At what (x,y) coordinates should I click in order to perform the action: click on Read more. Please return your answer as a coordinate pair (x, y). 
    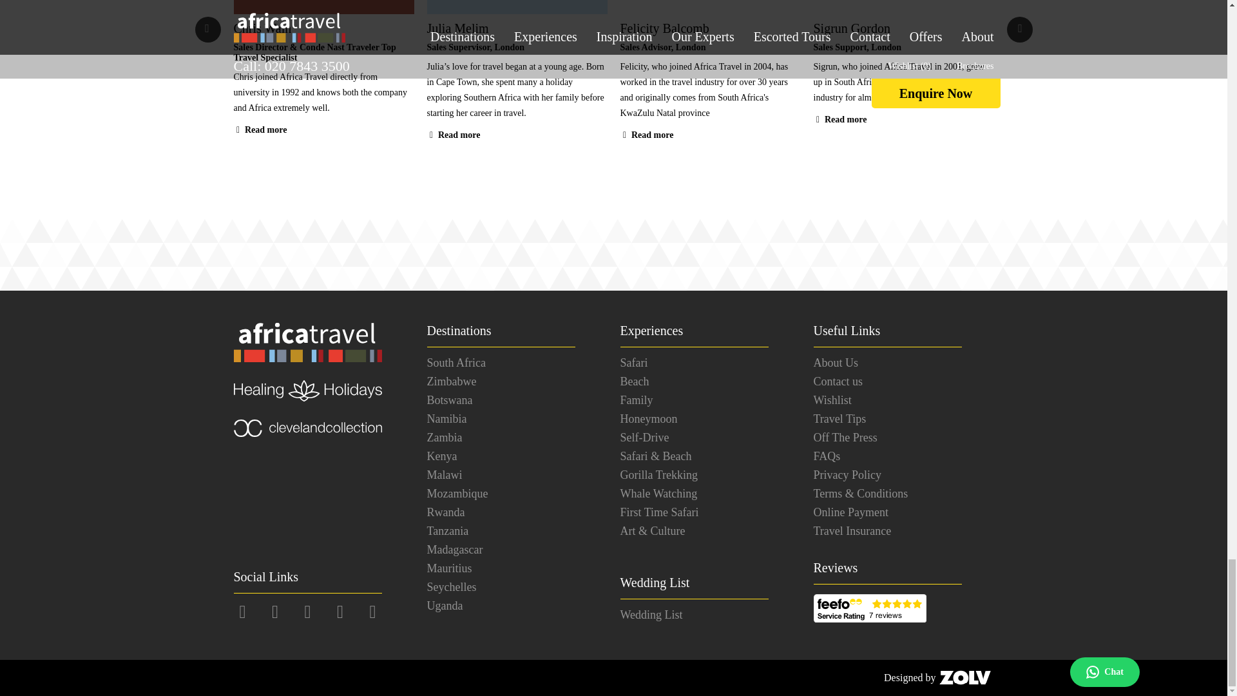
    Looking at the image, I should click on (260, 130).